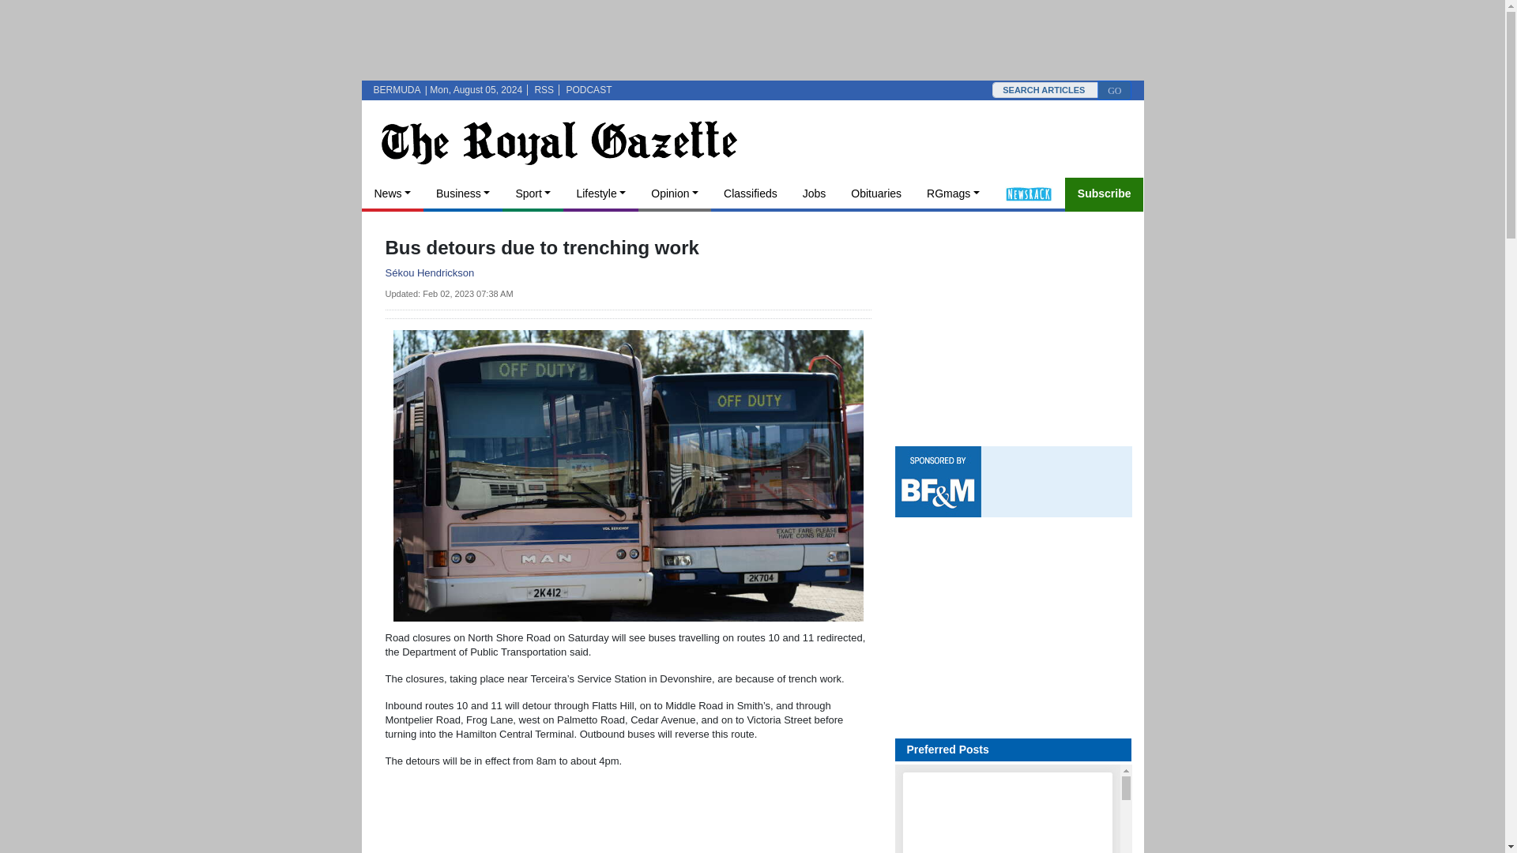 This screenshot has width=1517, height=853. Describe the element at coordinates (1114, 90) in the screenshot. I see `GO` at that location.